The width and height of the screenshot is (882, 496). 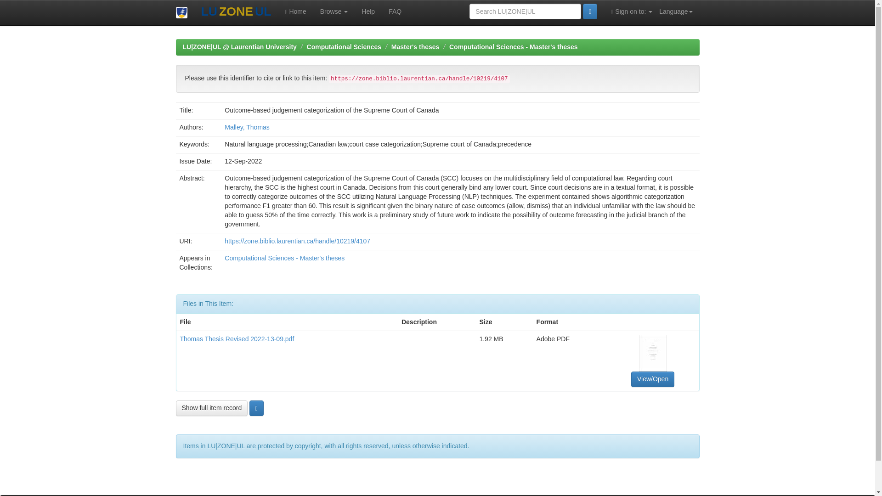 What do you see at coordinates (395, 11) in the screenshot?
I see `FAQ` at bounding box center [395, 11].